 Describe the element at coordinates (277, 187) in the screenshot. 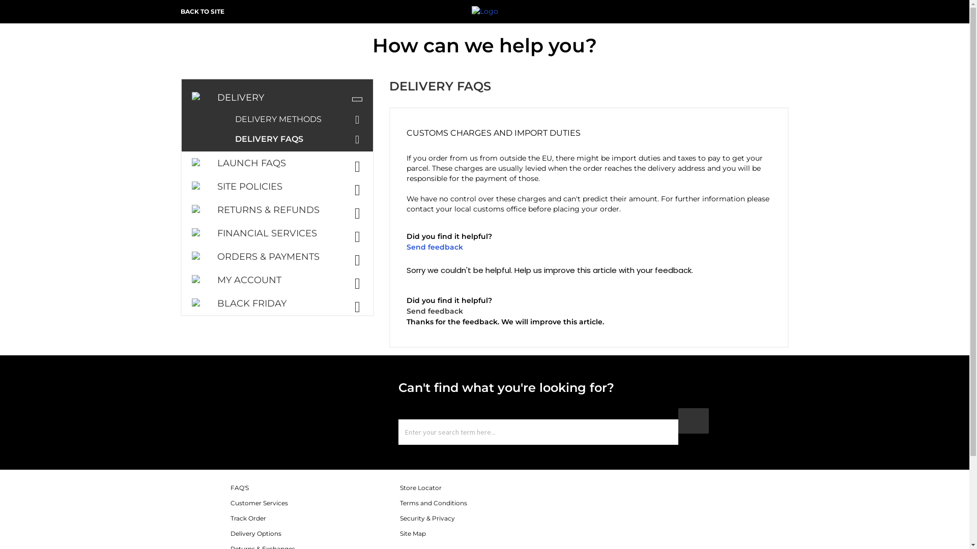

I see `SITE POLICIES` at that location.